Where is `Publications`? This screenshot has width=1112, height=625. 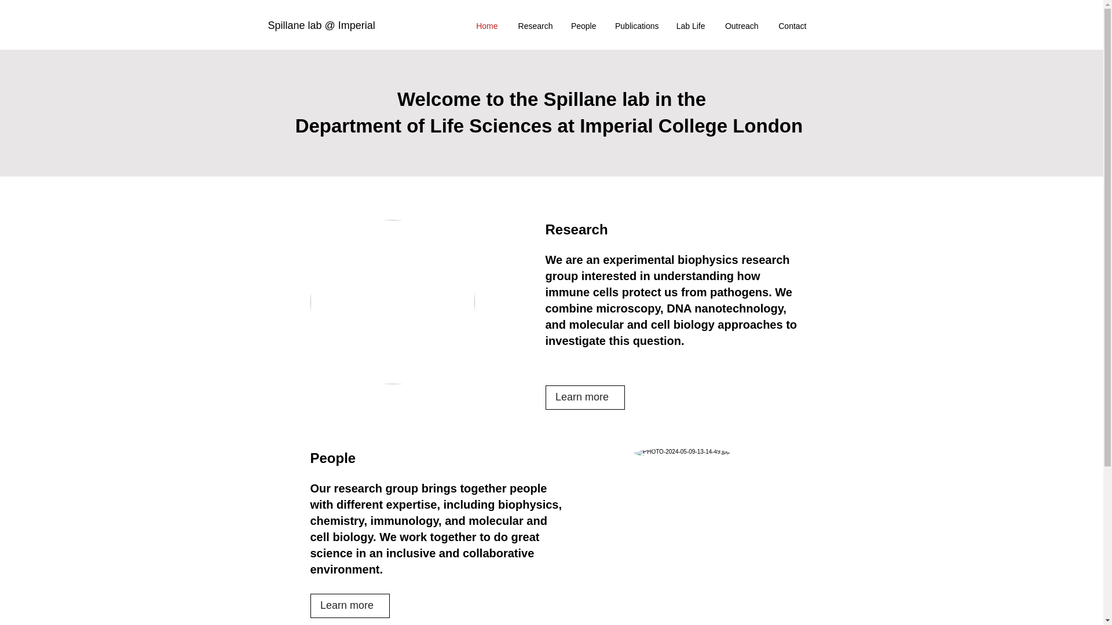
Publications is located at coordinates (636, 26).